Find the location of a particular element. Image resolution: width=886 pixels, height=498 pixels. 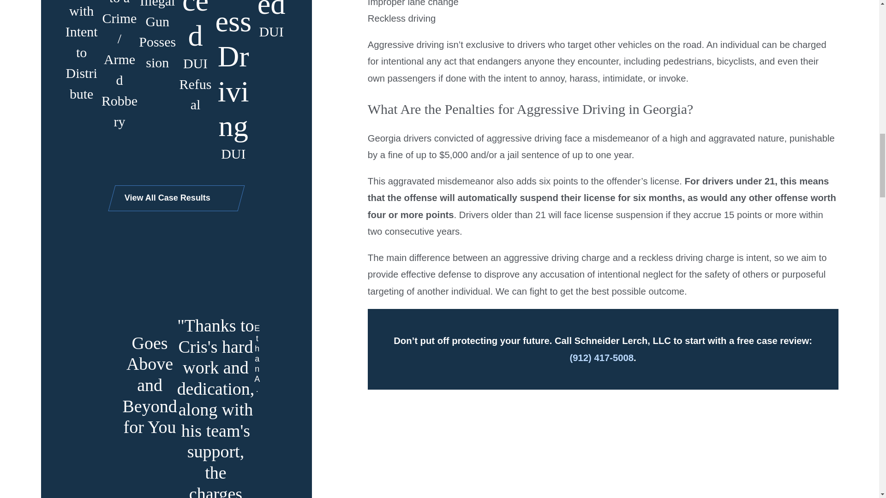

5 Star Rating is located at coordinates (102, 407).